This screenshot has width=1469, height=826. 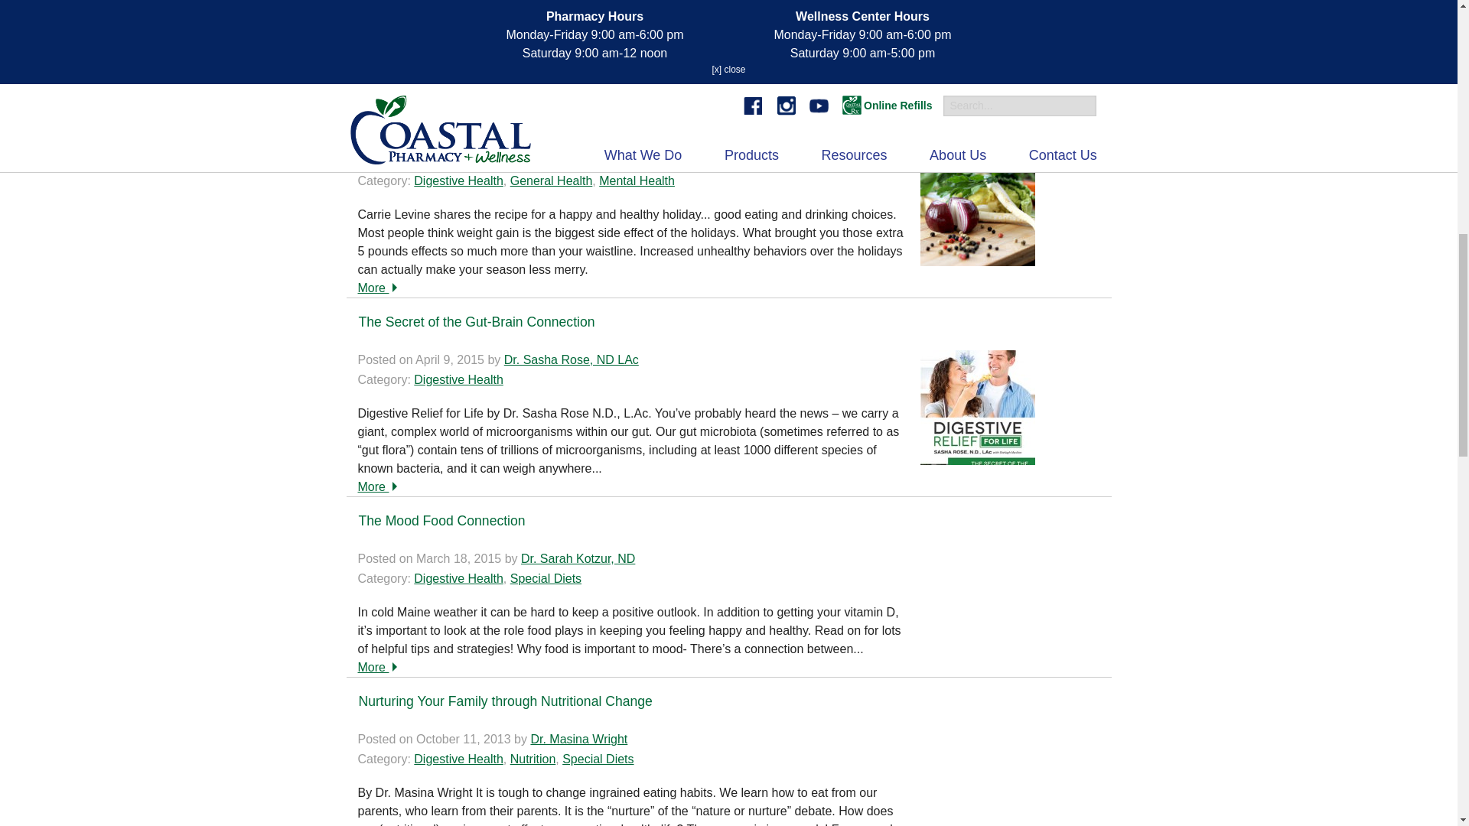 What do you see at coordinates (578, 558) in the screenshot?
I see `Posts by Dr. Sarah Kotzur, ND` at bounding box center [578, 558].